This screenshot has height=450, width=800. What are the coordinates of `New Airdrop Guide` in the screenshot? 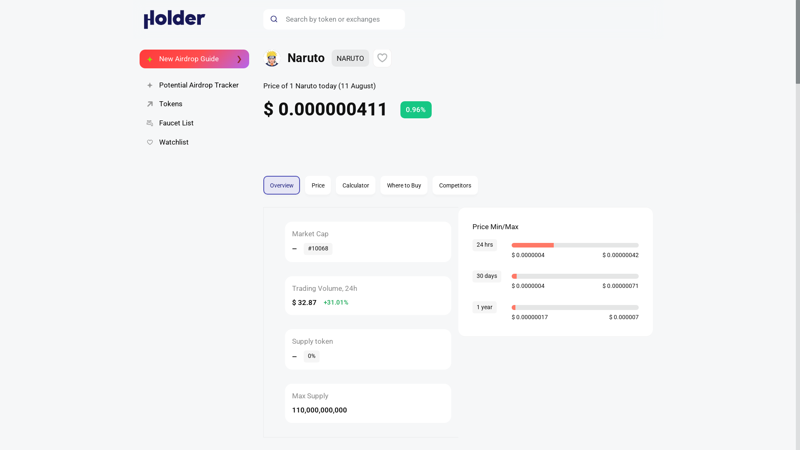 It's located at (194, 58).